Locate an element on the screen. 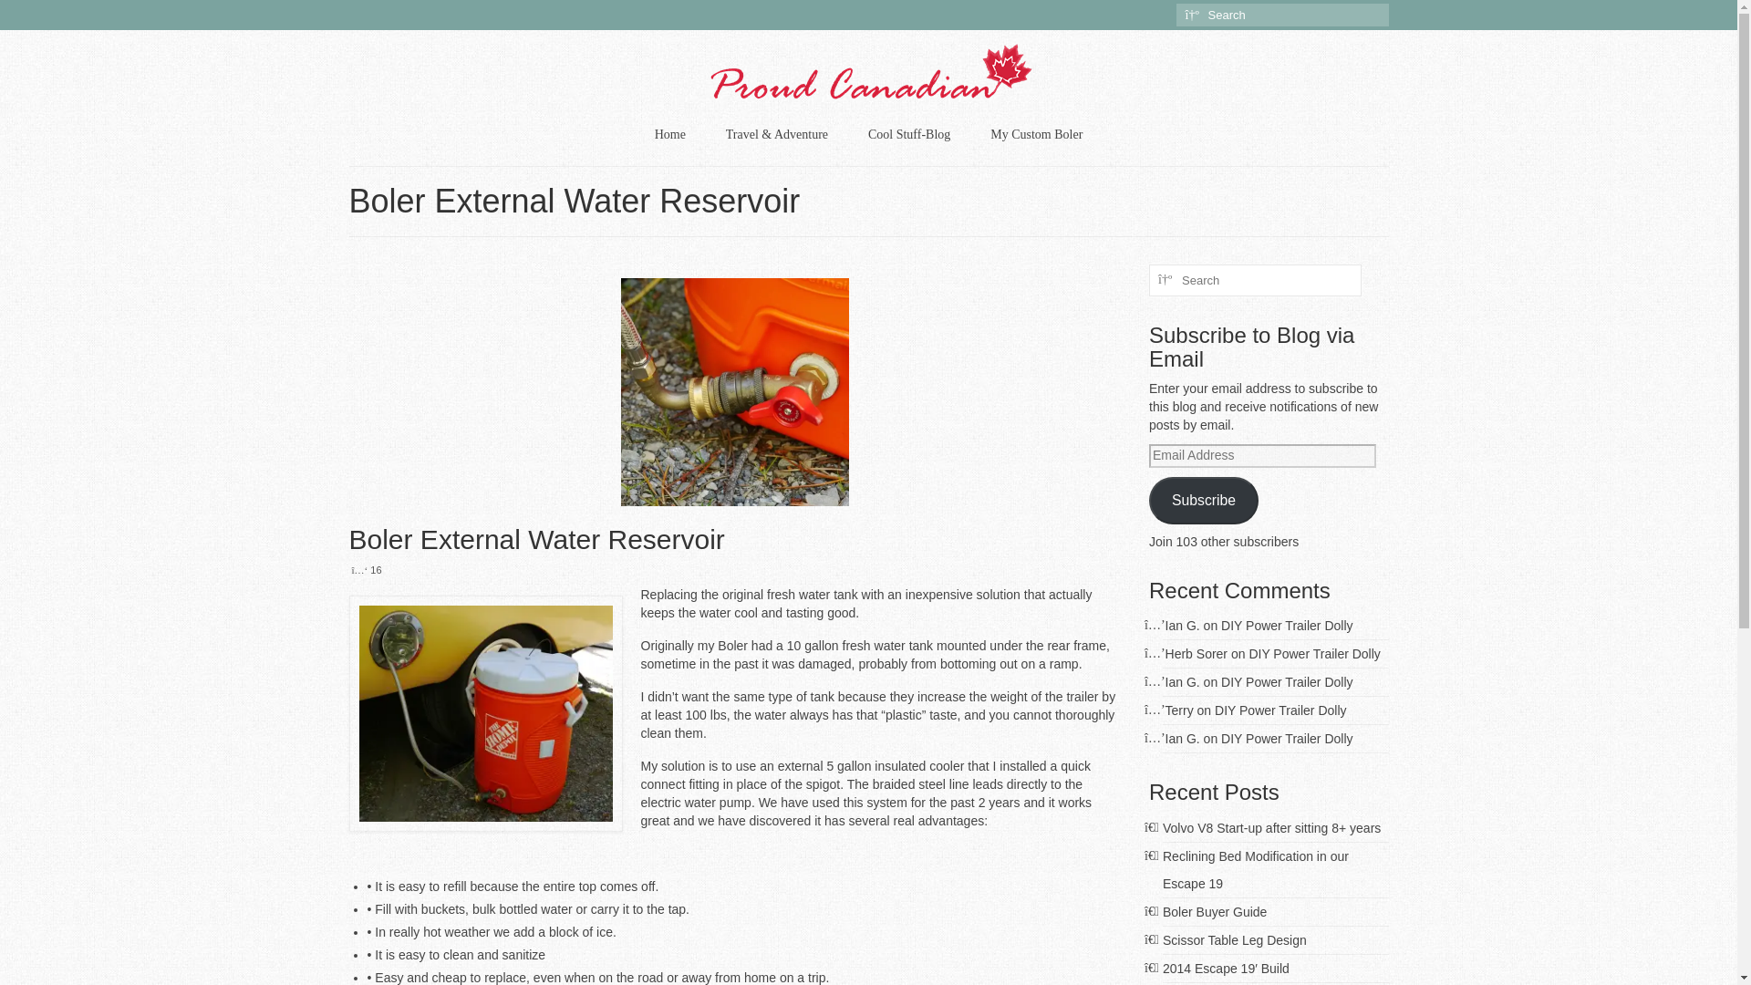 The image size is (1751, 985). DIY Power Trailer Dolly is located at coordinates (1286, 626).